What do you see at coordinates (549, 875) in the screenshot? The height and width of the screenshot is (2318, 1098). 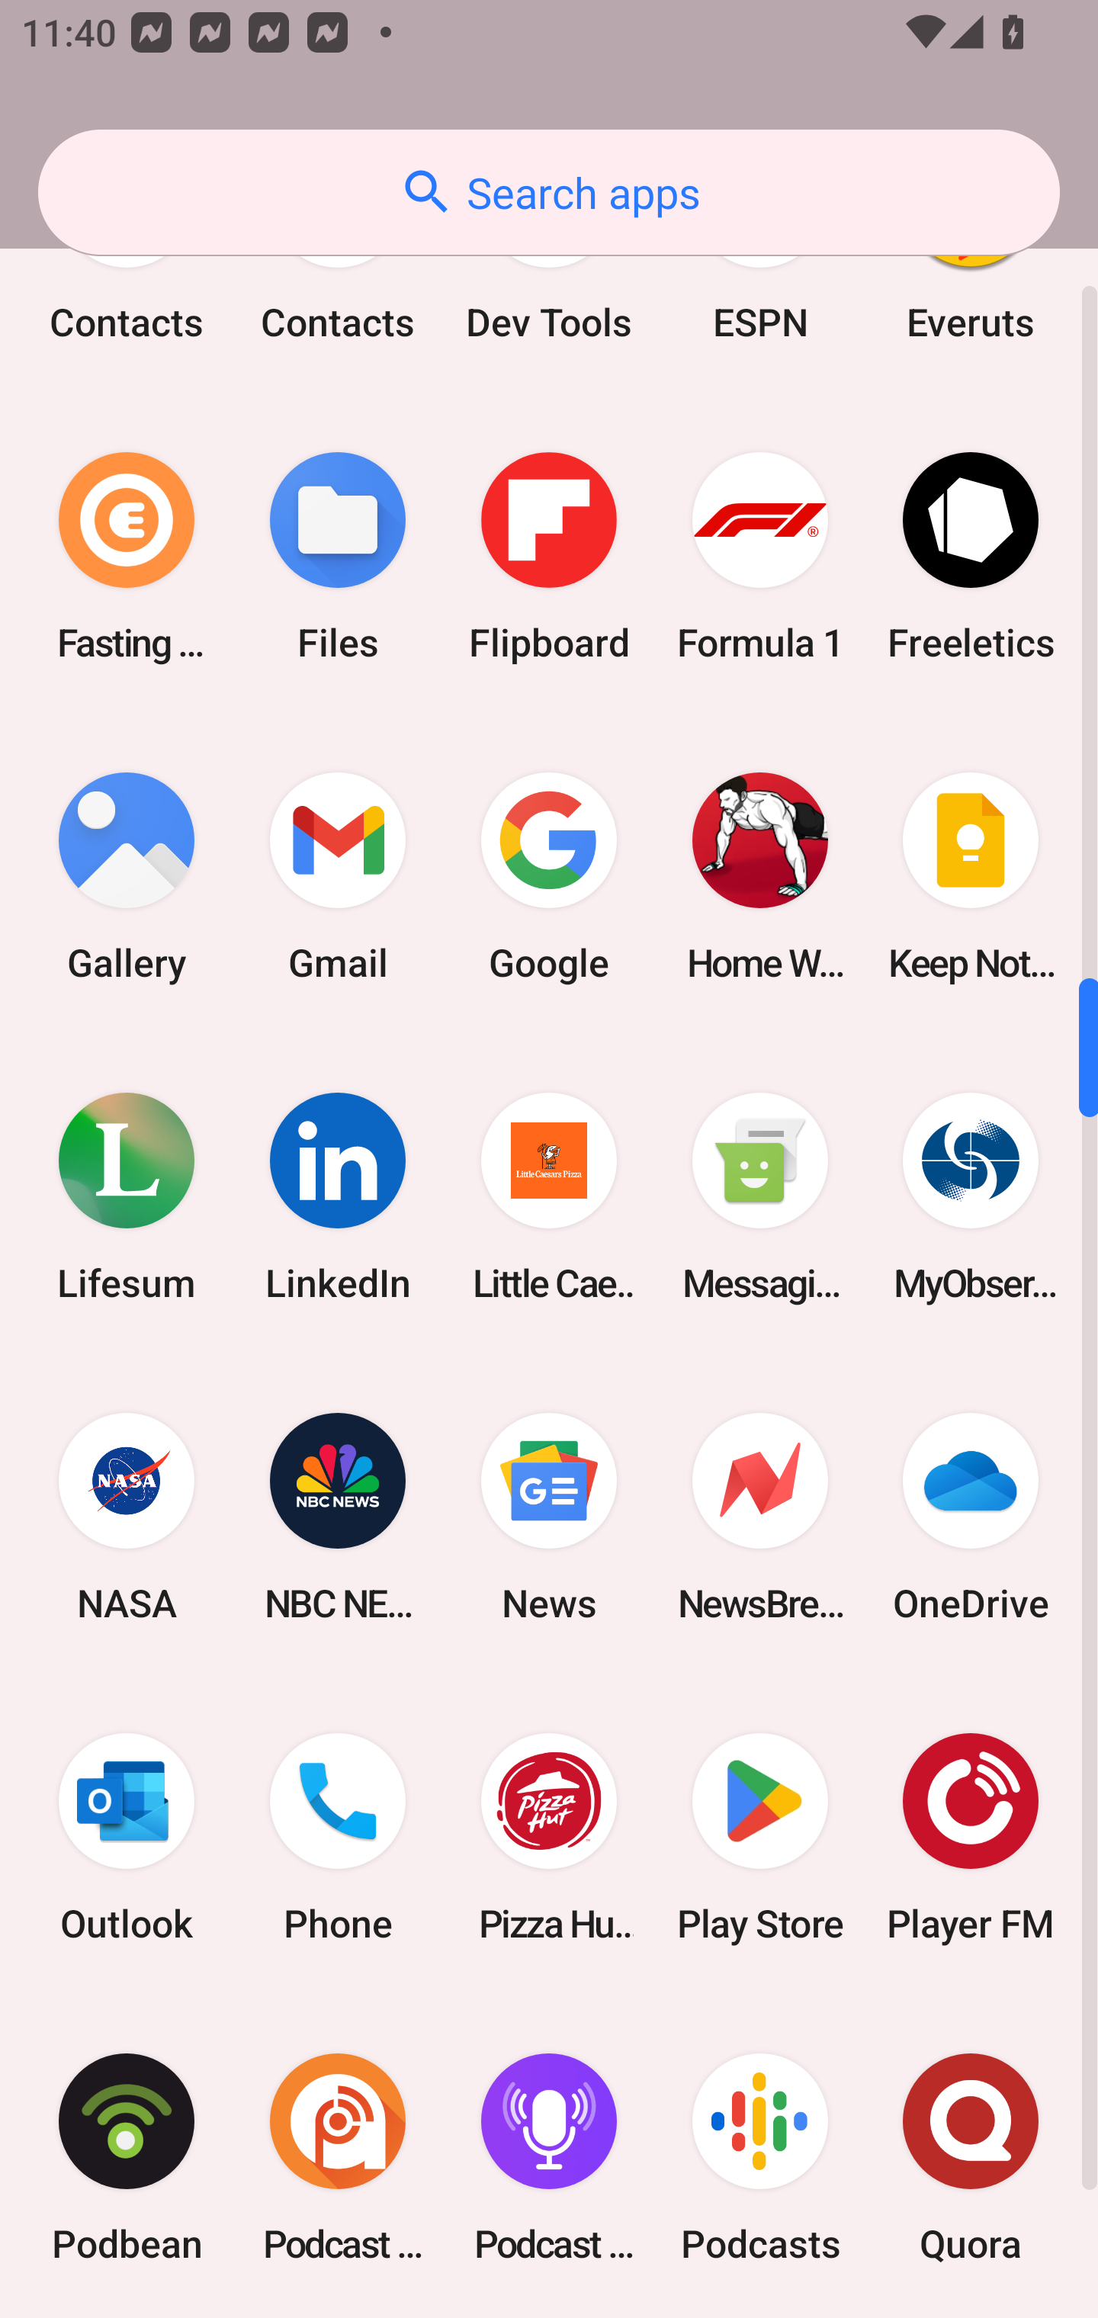 I see `Google` at bounding box center [549, 875].